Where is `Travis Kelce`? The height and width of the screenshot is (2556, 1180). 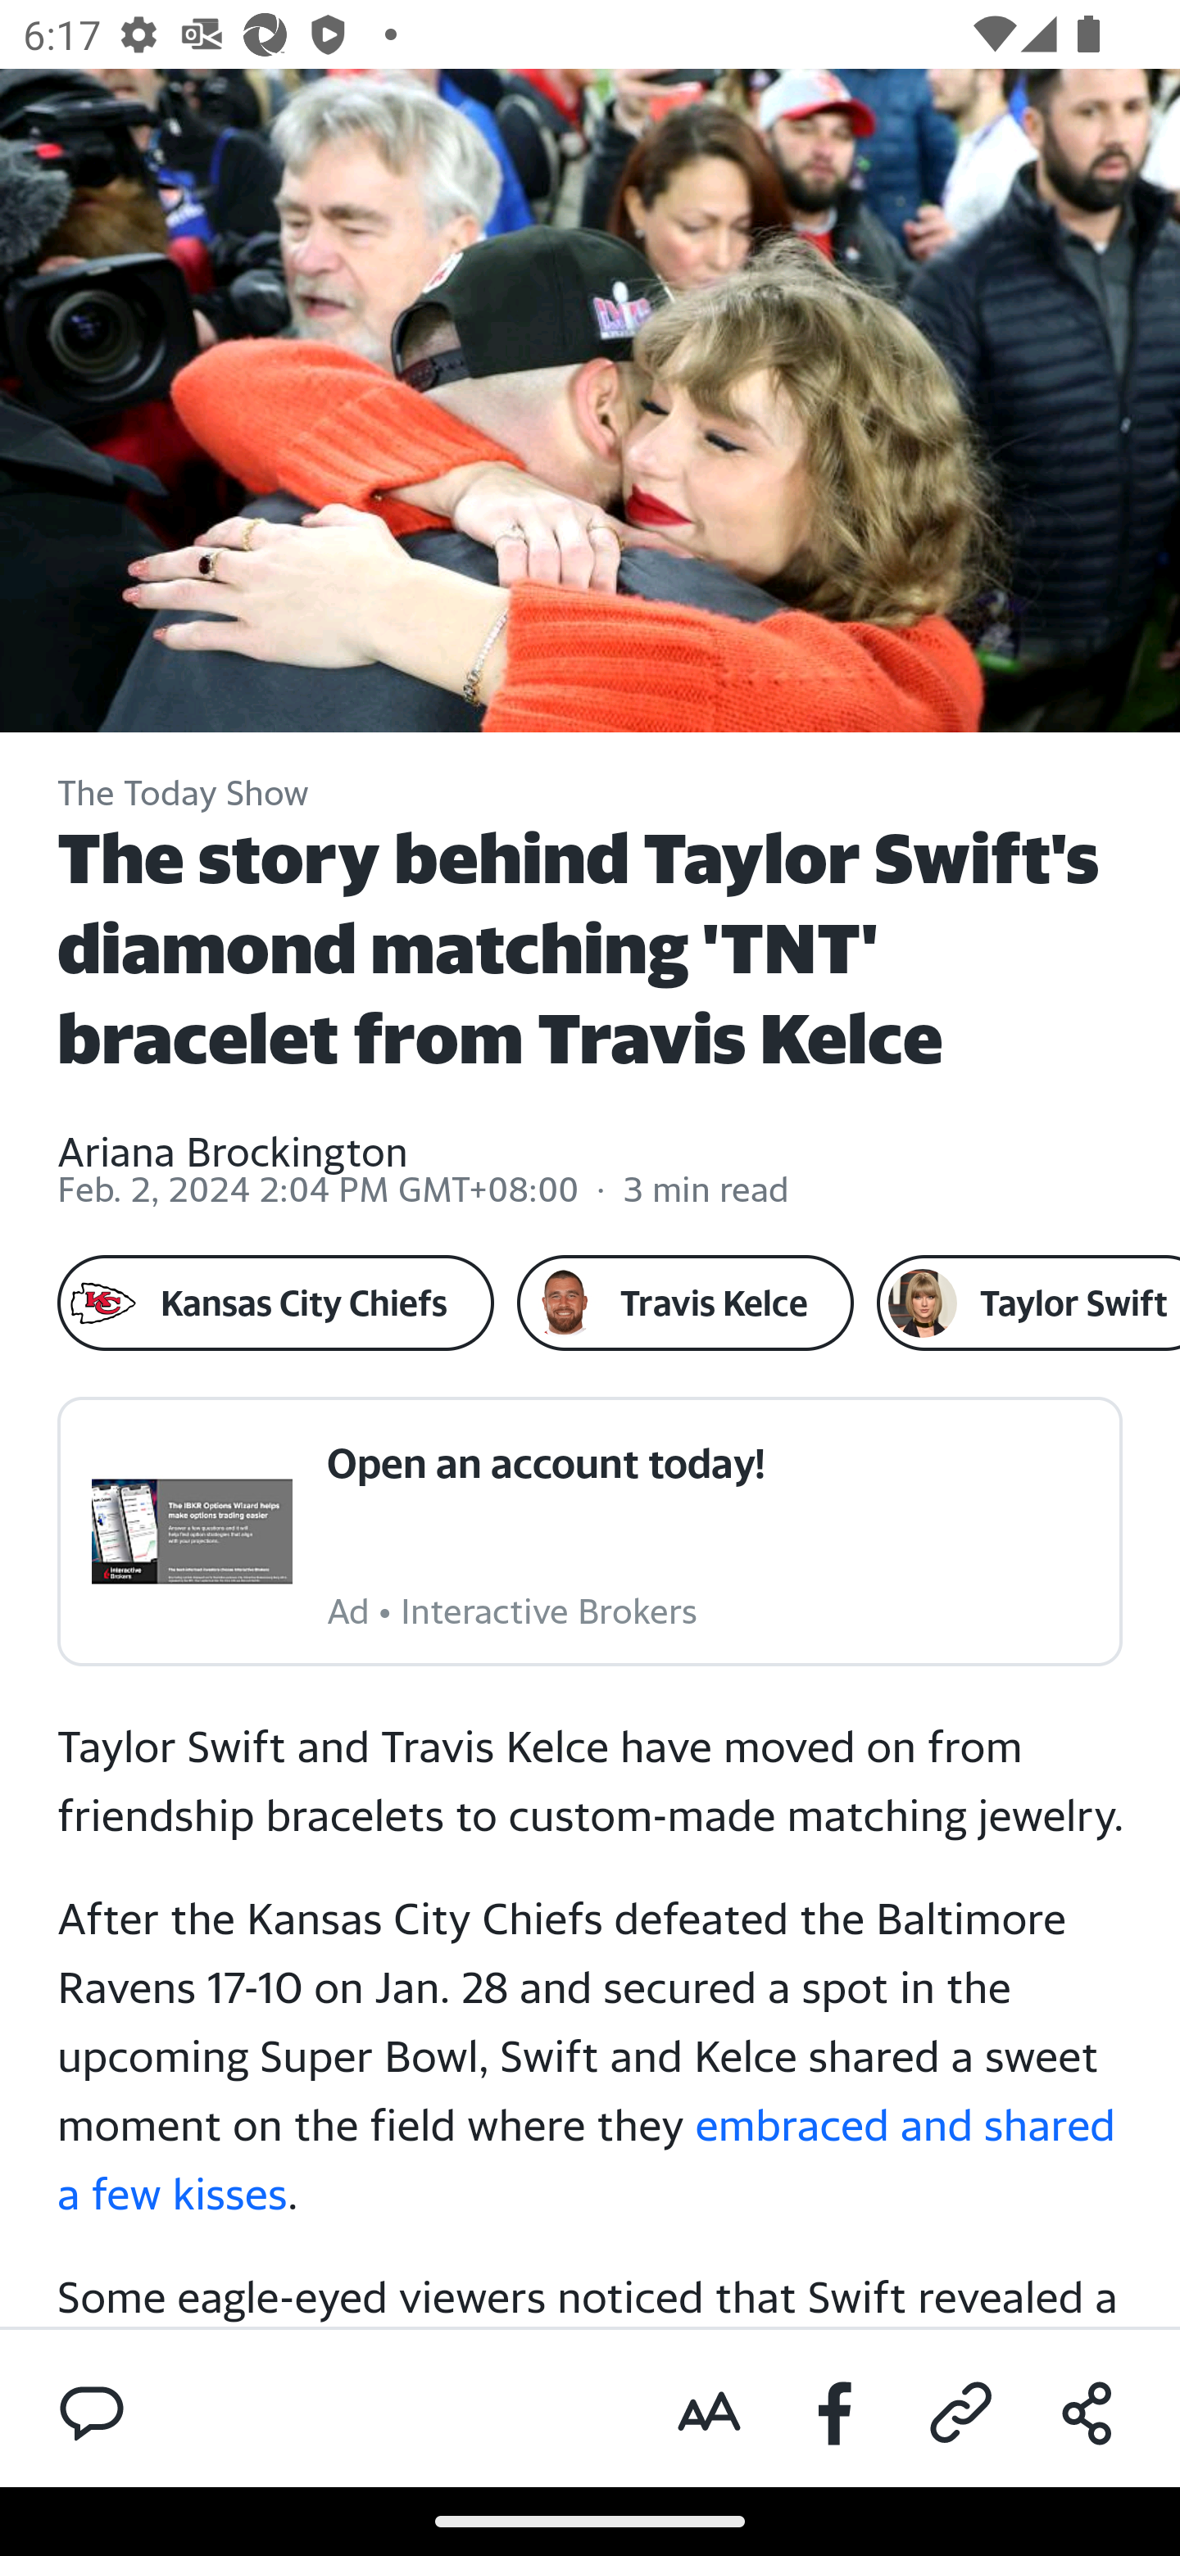 Travis Kelce is located at coordinates (685, 1303).